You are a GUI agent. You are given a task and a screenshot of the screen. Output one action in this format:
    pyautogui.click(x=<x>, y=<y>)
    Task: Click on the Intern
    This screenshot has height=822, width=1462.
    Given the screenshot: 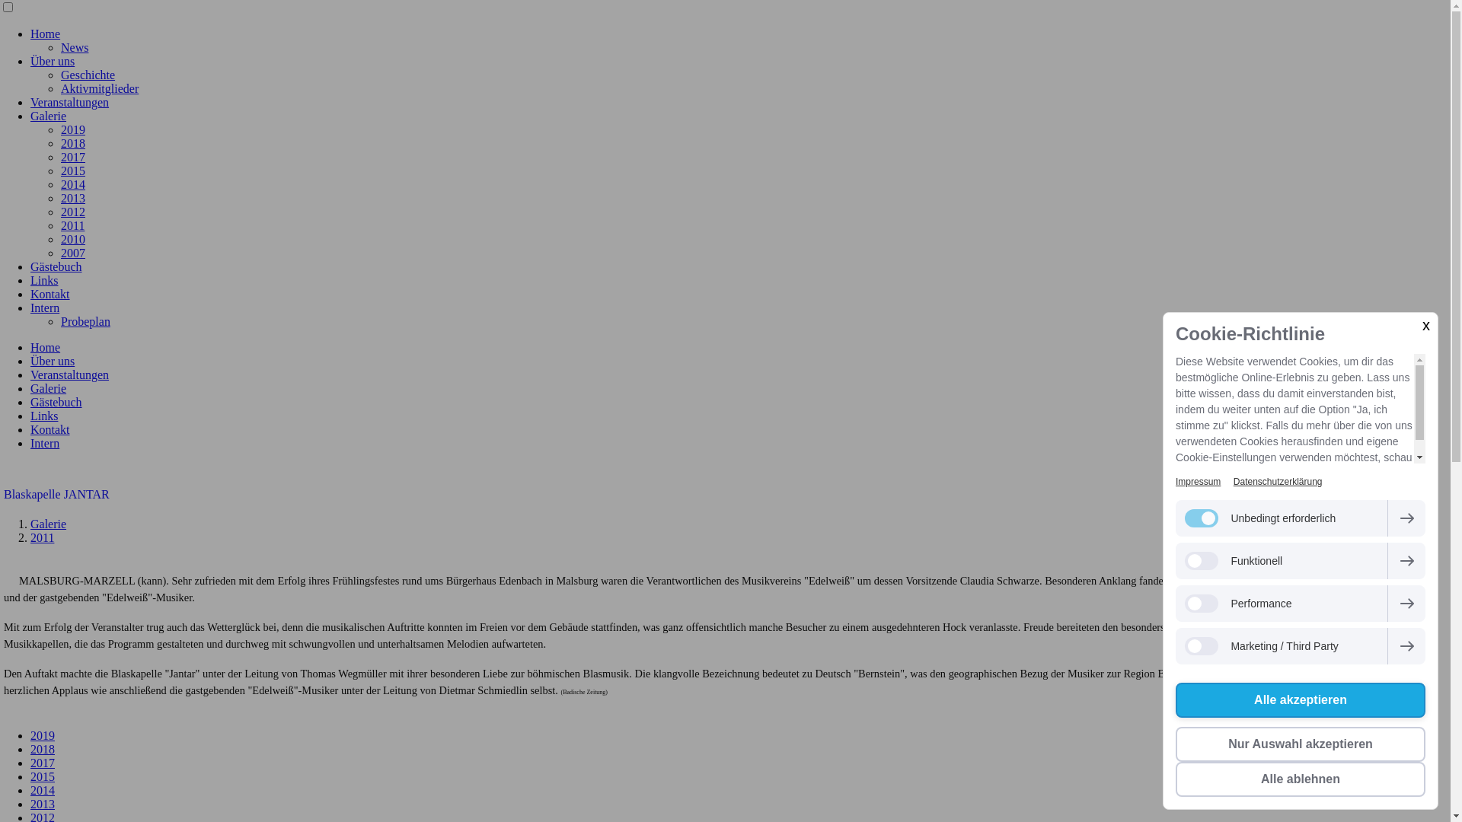 What is the action you would take?
    pyautogui.click(x=45, y=307)
    